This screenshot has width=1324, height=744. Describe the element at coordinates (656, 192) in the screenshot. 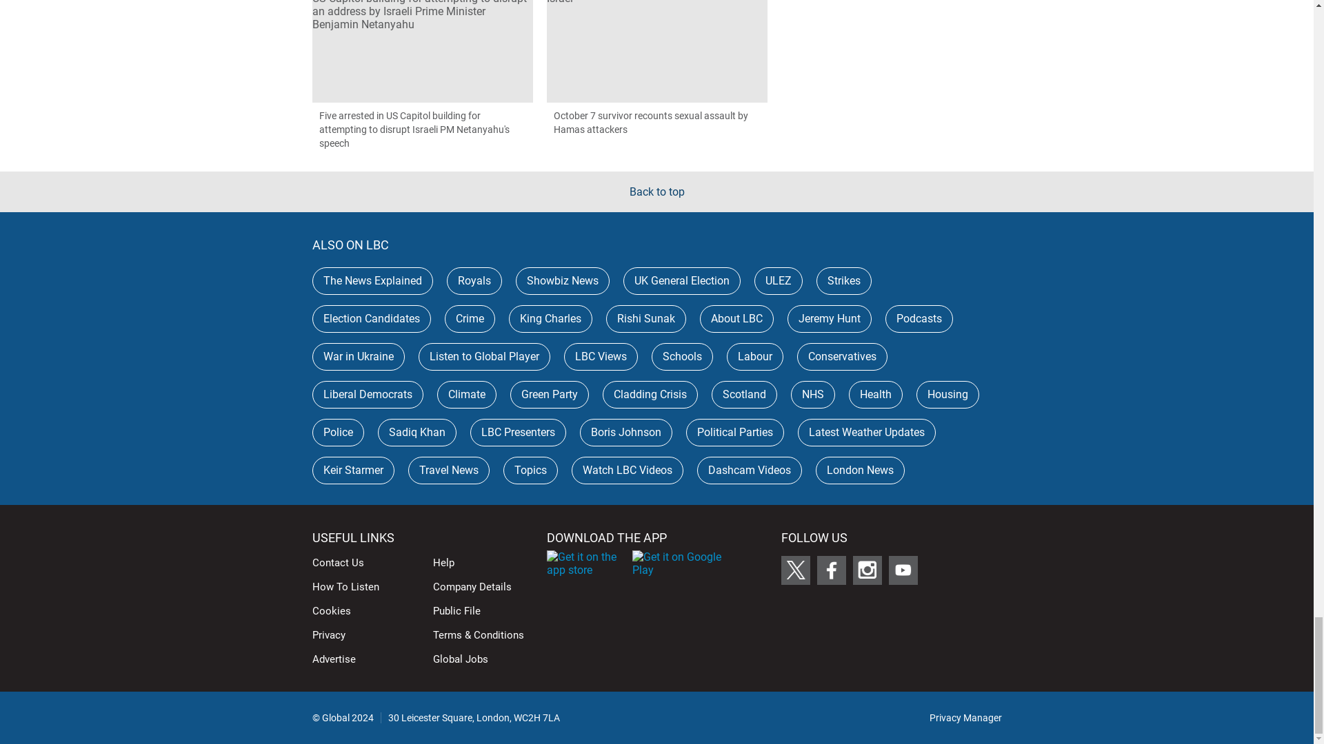

I see `Back to top` at that location.